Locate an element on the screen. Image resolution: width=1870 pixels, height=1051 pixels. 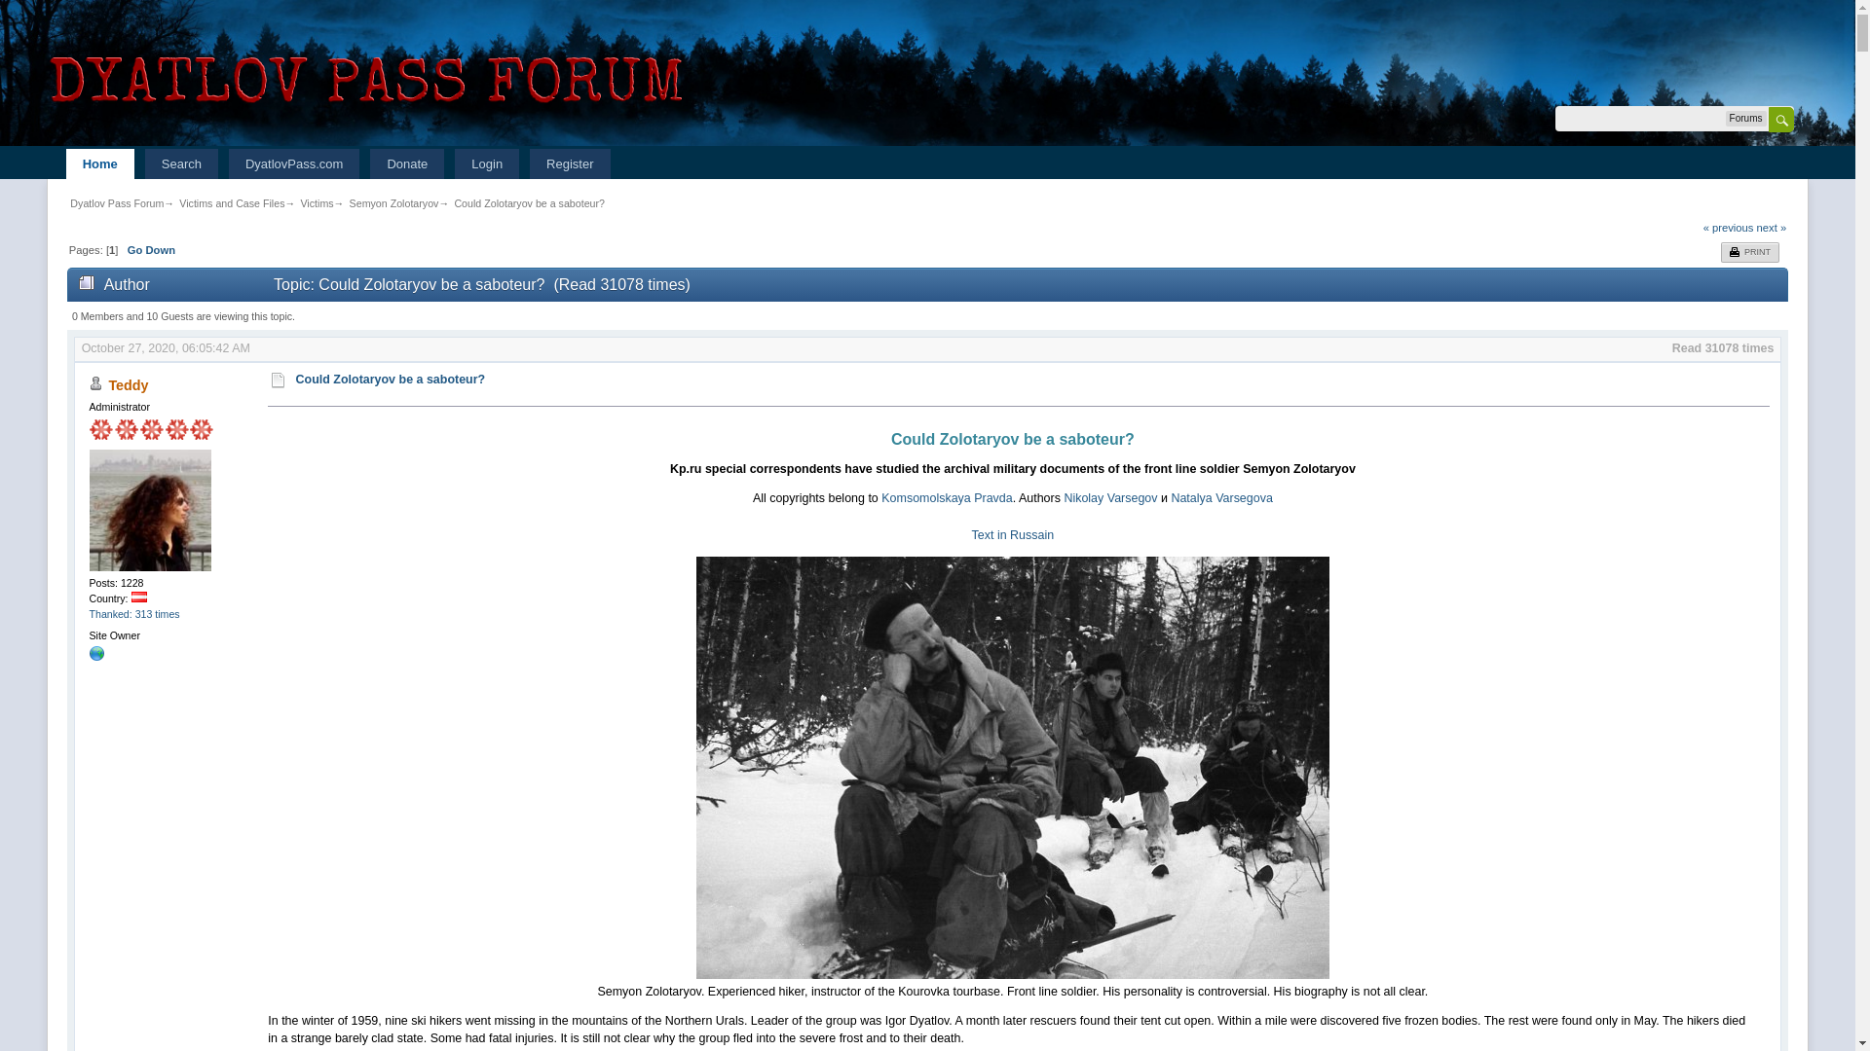
Semyon Zolotaryov is located at coordinates (394, 202).